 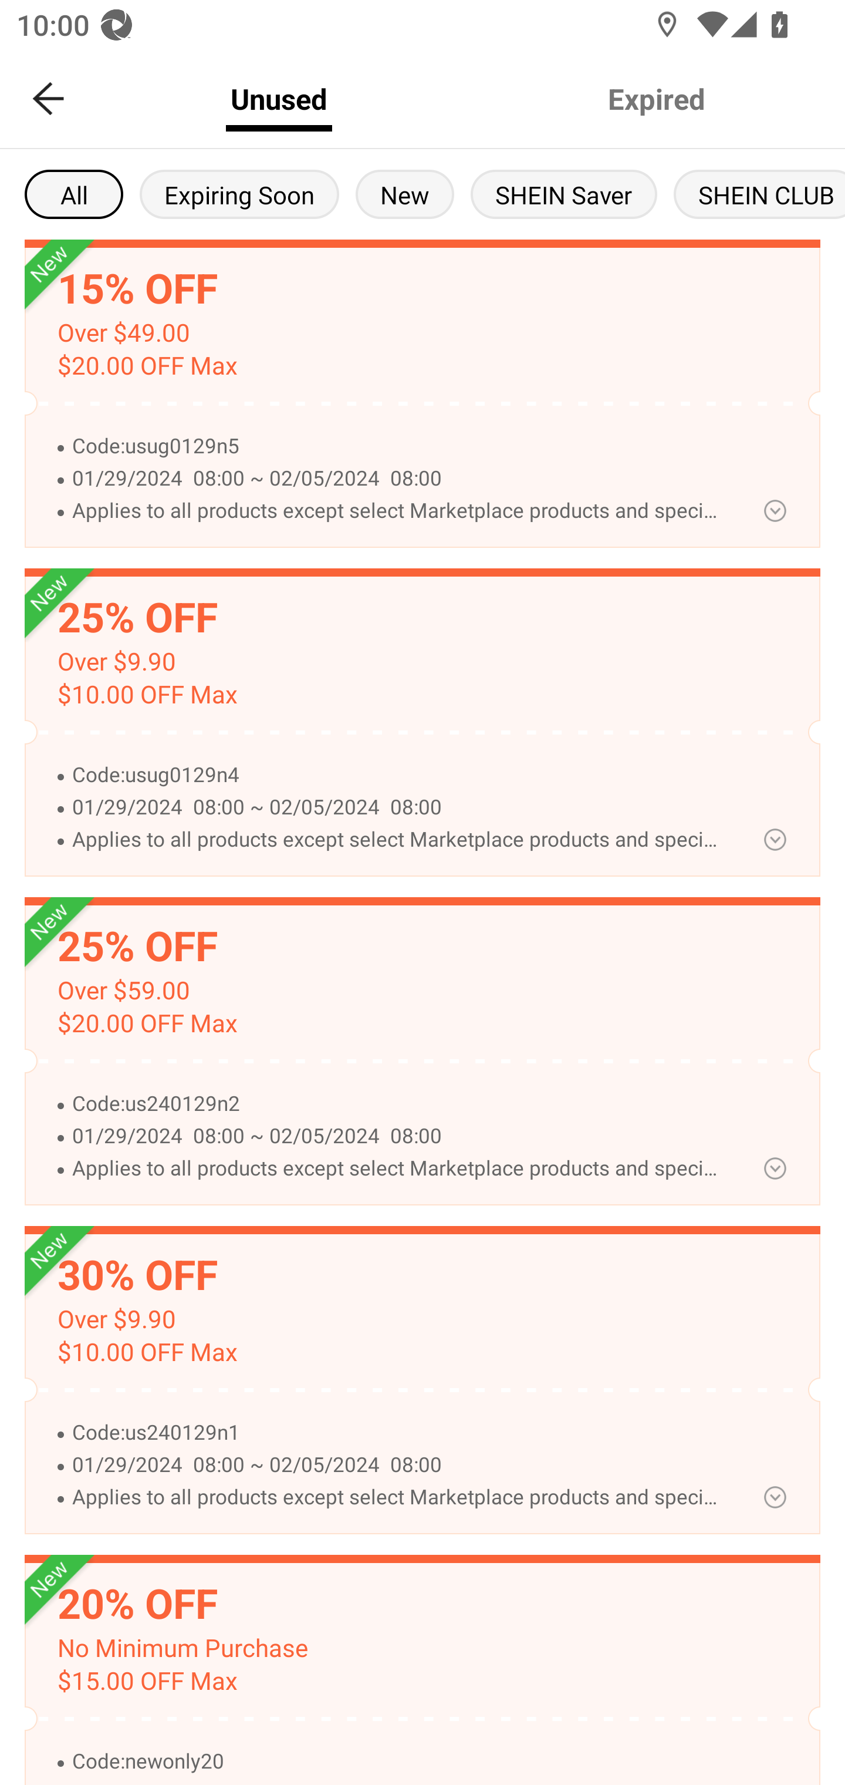 I want to click on Pack up, so click(x=775, y=1497).